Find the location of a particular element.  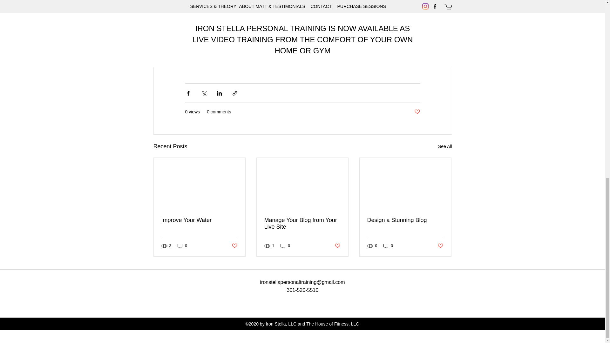

Post not marked as liked is located at coordinates (234, 246).